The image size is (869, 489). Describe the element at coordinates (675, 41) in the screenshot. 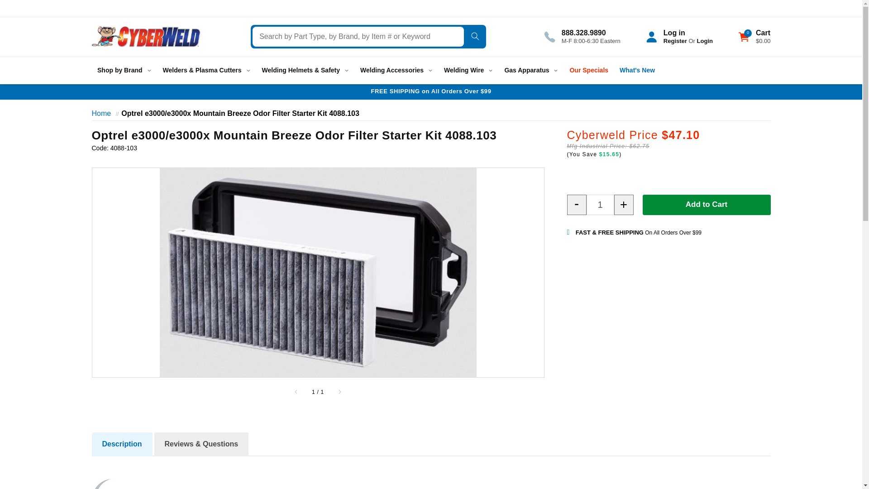

I see `Register` at that location.